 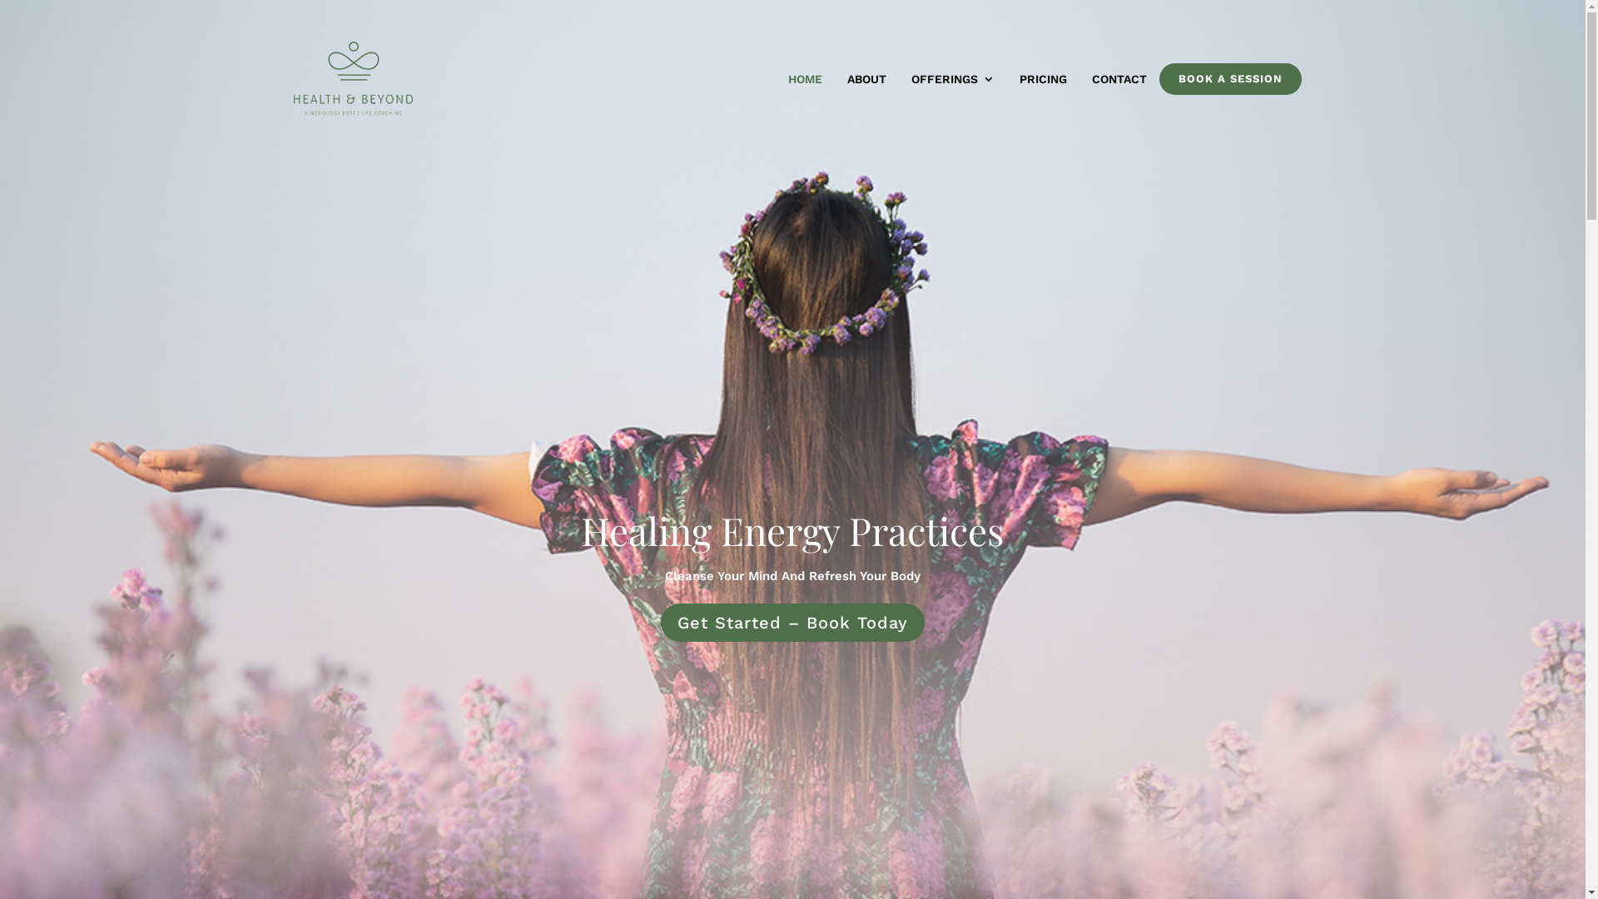 I want to click on OFFERINGS, so click(x=952, y=79).